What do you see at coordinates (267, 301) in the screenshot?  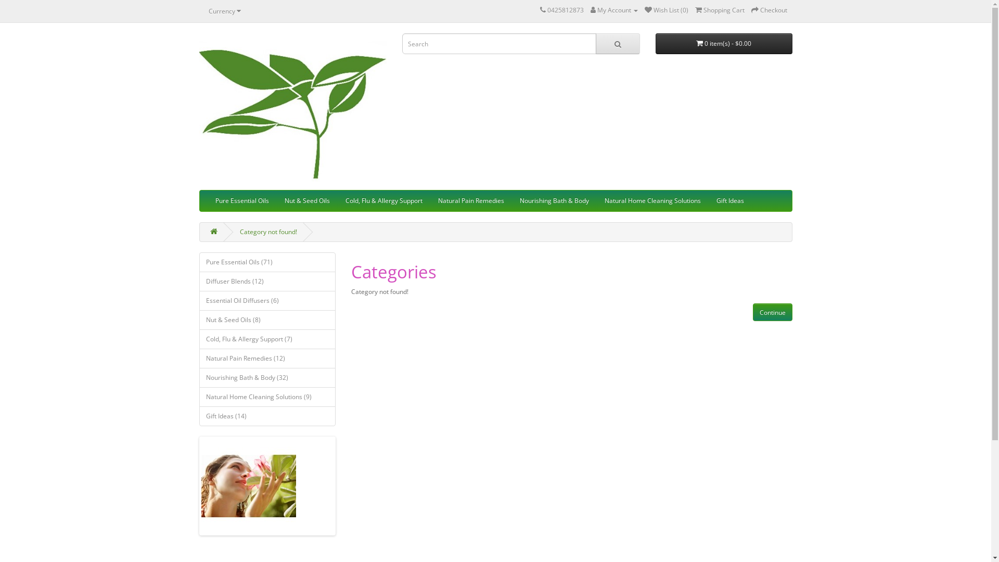 I see `Essential Oil Diffusers (6)` at bounding box center [267, 301].